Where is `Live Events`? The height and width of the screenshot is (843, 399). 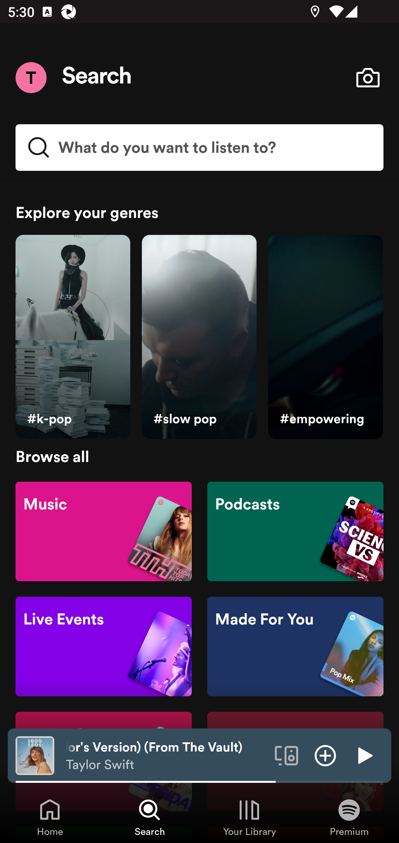 Live Events is located at coordinates (104, 647).